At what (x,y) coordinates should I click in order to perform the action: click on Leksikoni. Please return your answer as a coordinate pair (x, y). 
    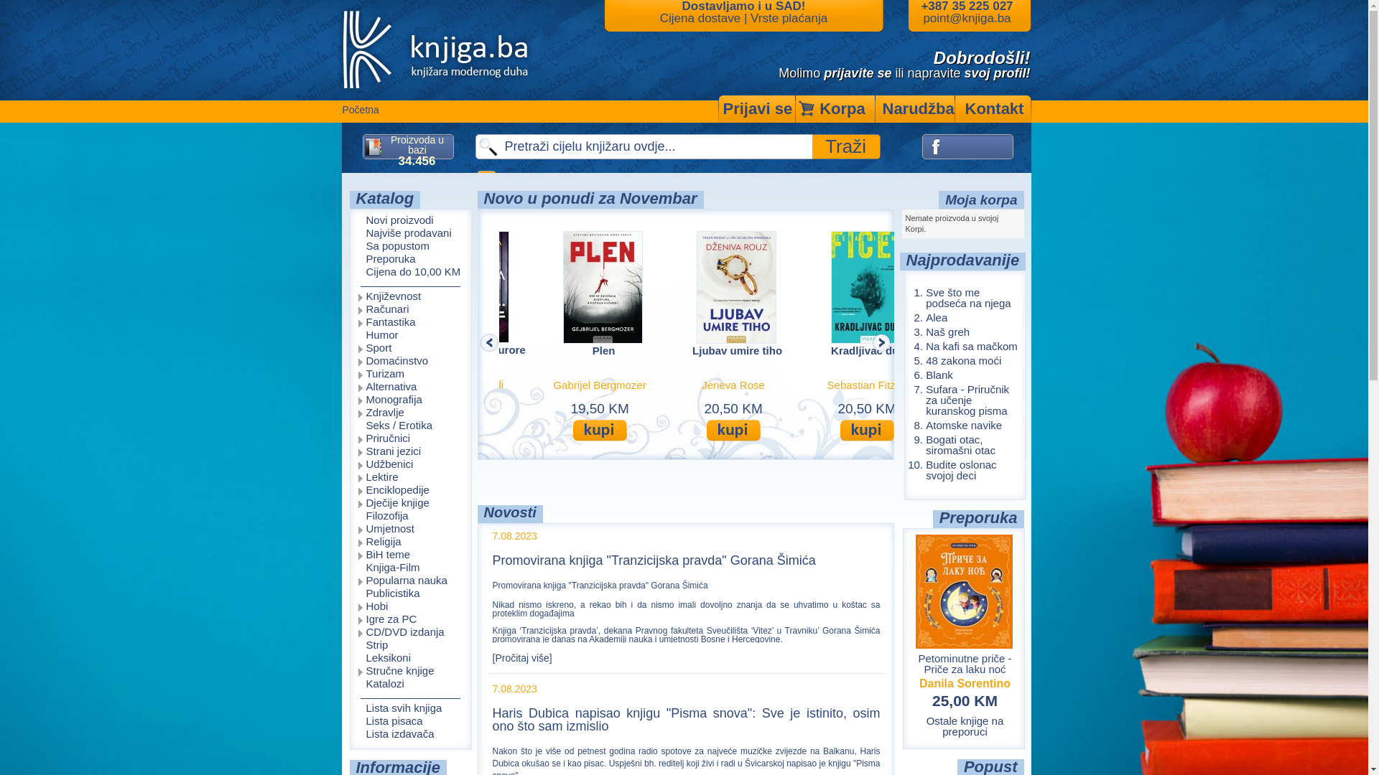
    Looking at the image, I should click on (411, 659).